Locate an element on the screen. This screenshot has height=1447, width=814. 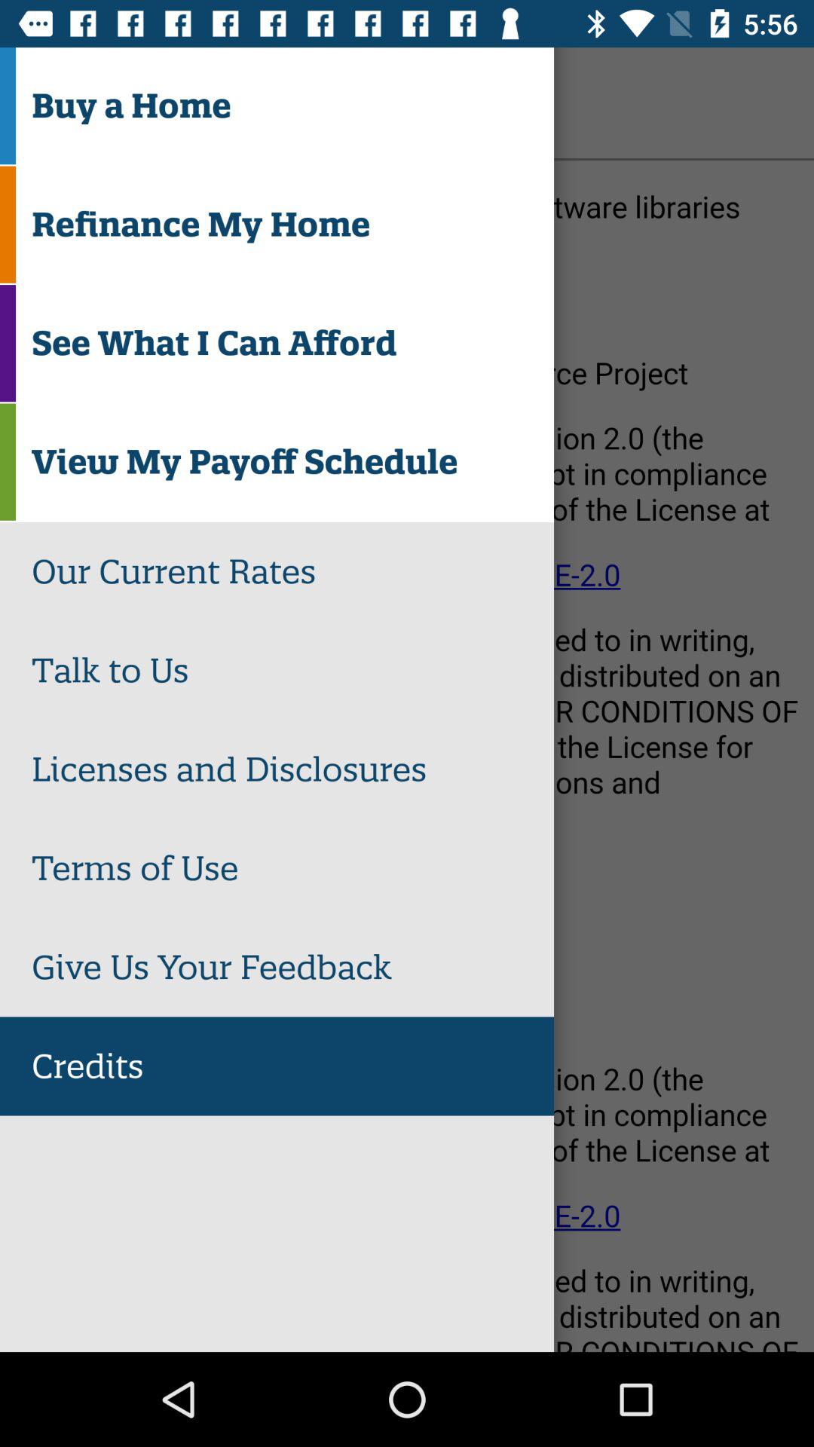
open icon next to the credits is located at coordinates (55, 102).